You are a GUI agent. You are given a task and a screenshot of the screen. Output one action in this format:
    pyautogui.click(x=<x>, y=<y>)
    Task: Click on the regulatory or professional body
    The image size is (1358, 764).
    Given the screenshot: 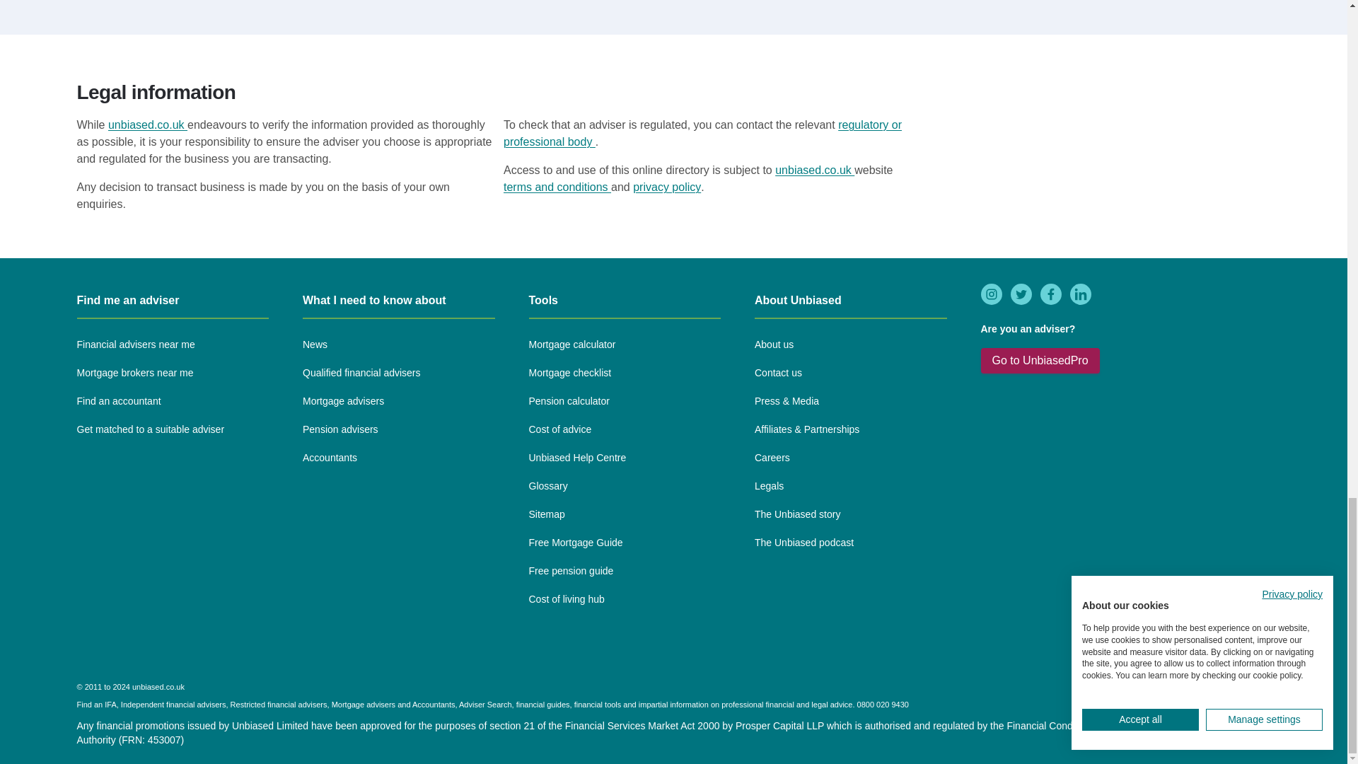 What is the action you would take?
    pyautogui.click(x=702, y=133)
    